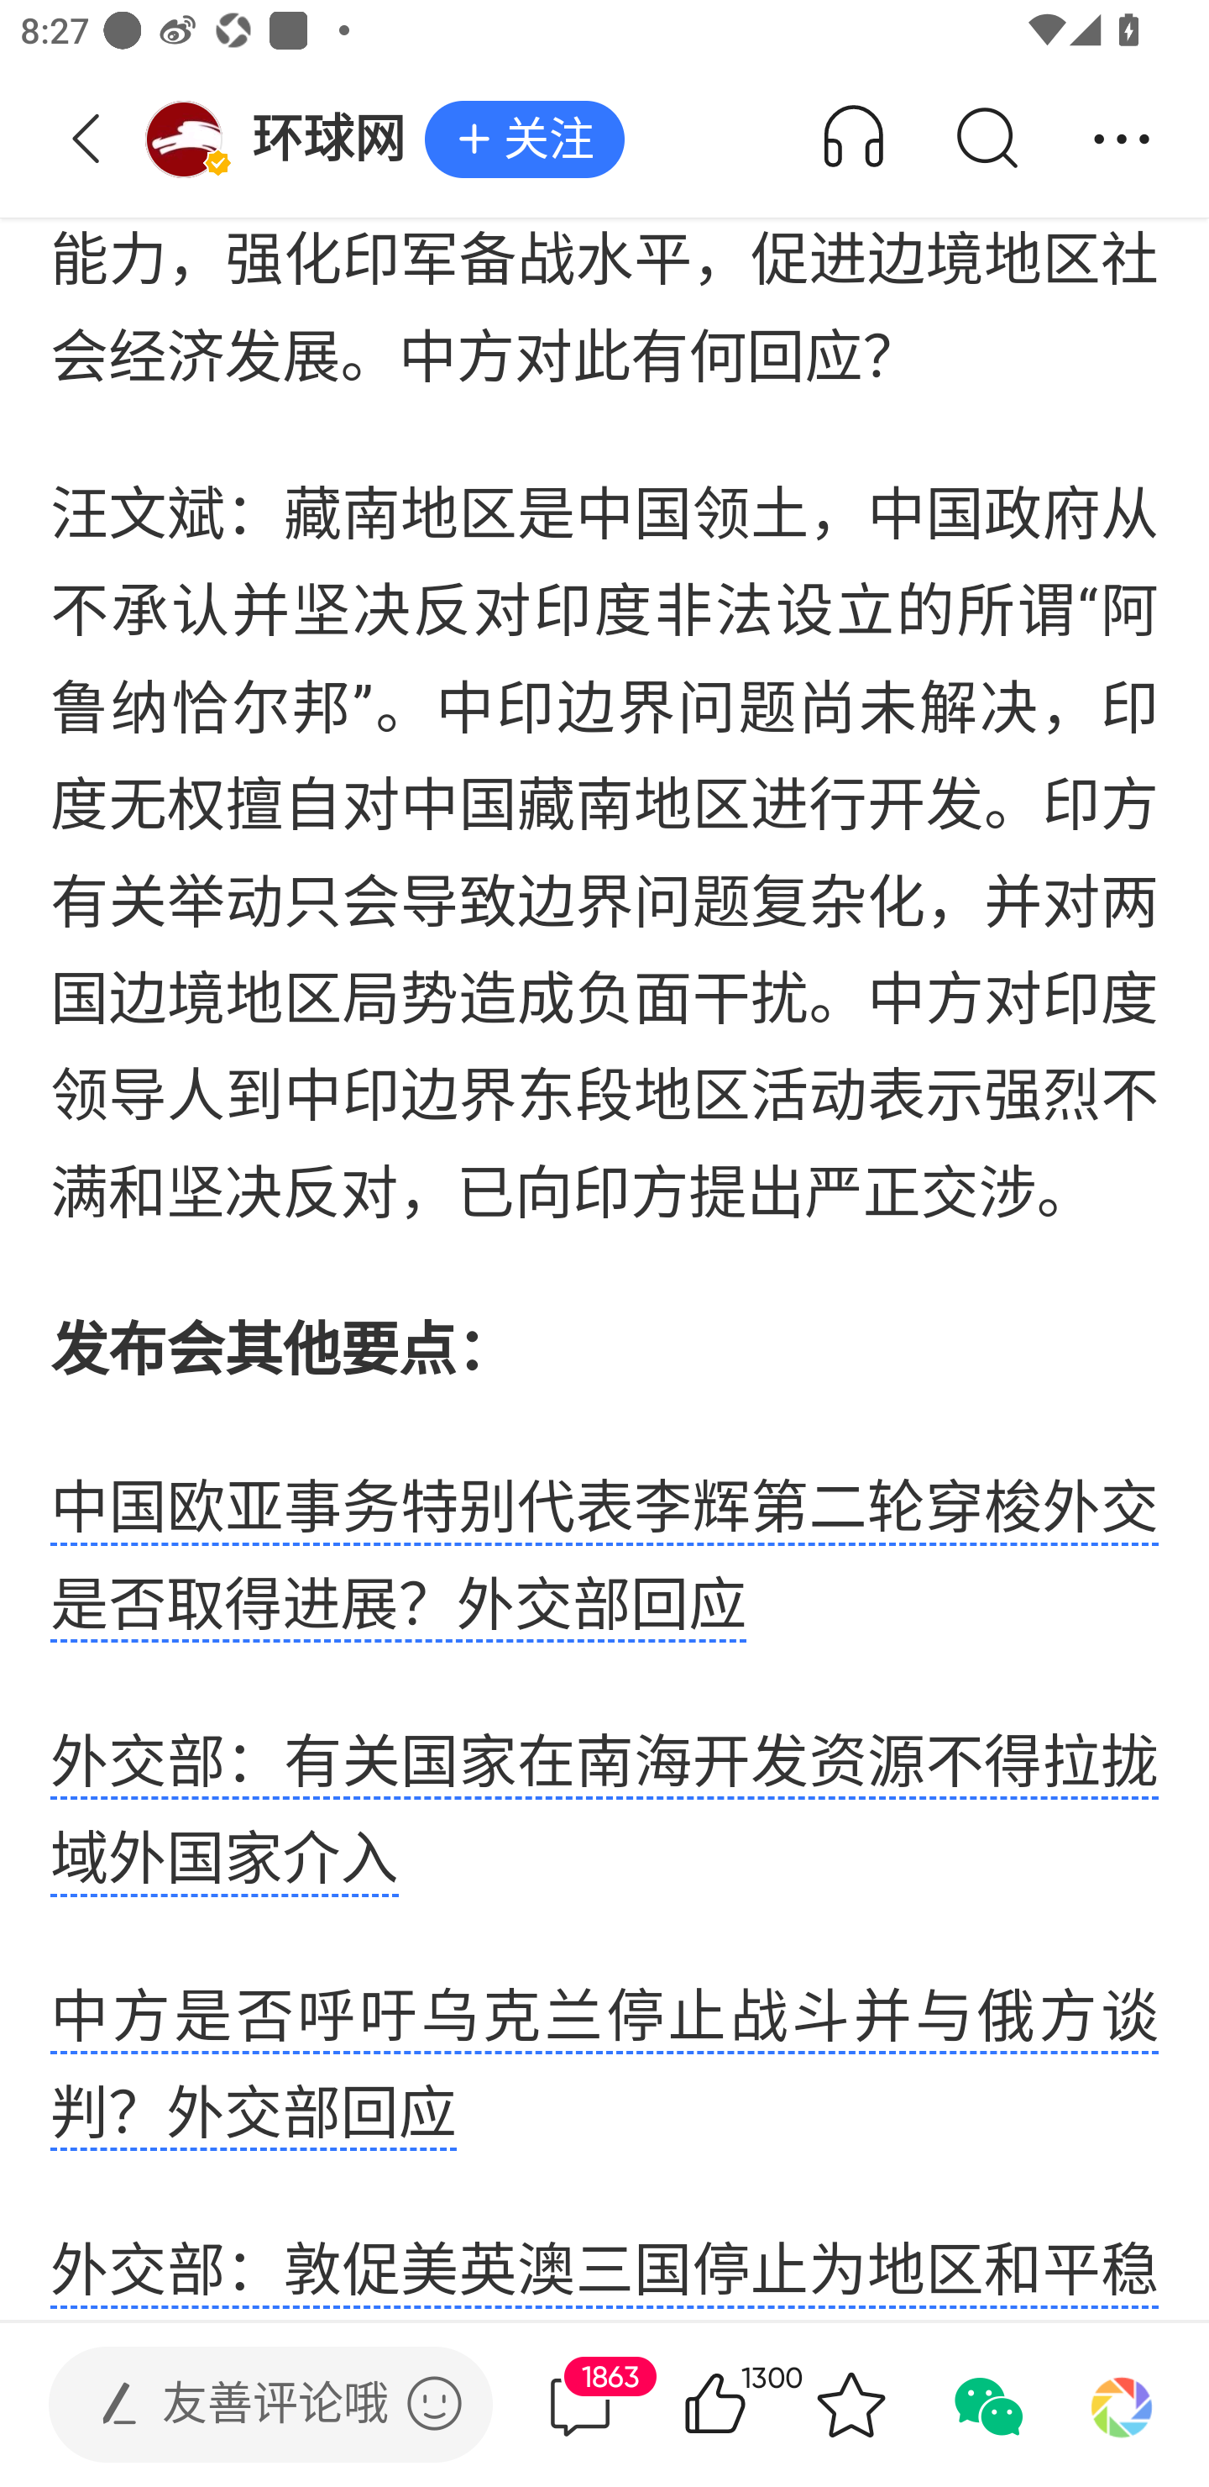  What do you see at coordinates (86, 139) in the screenshot?
I see ` 返回` at bounding box center [86, 139].